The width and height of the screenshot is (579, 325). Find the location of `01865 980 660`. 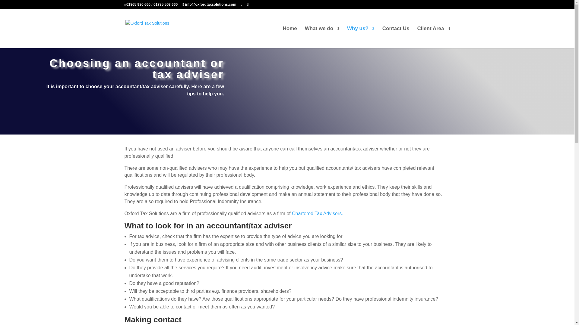

01865 980 660 is located at coordinates (138, 4).